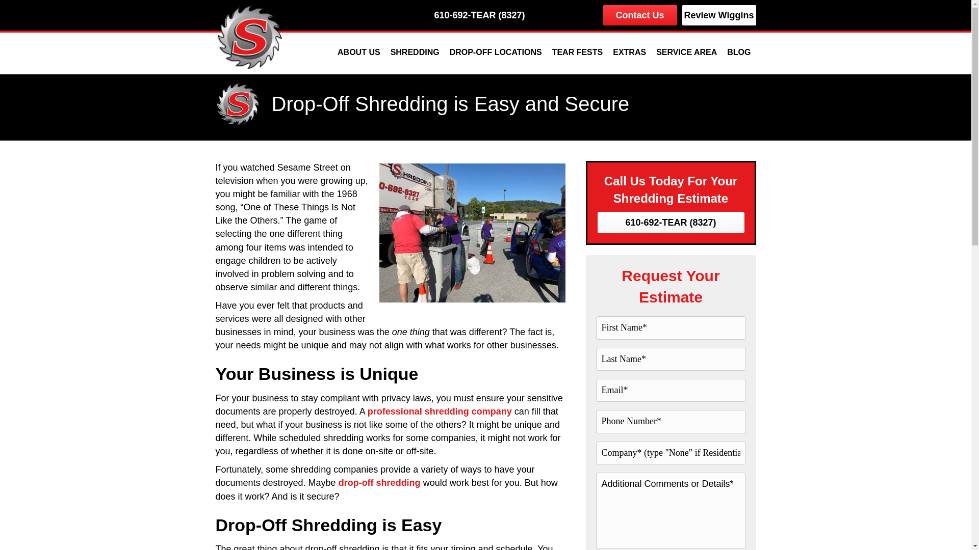 The height and width of the screenshot is (550, 979). What do you see at coordinates (238, 102) in the screenshot?
I see `Blade3` at bounding box center [238, 102].